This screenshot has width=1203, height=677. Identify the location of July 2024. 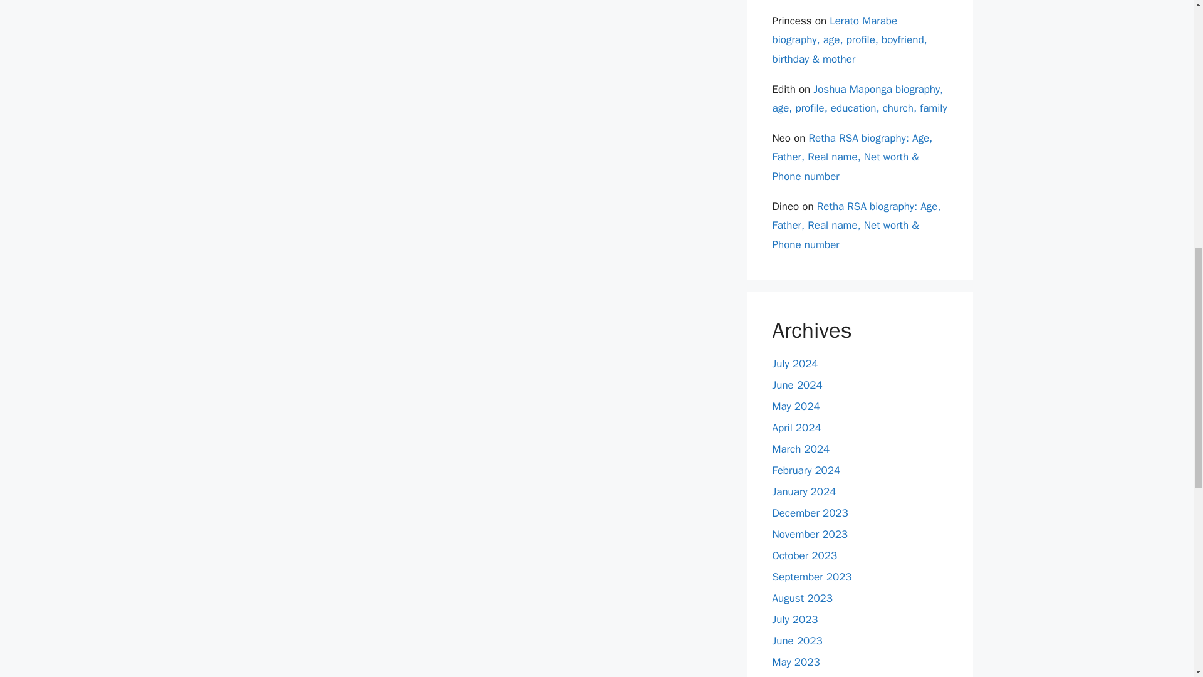
(794, 364).